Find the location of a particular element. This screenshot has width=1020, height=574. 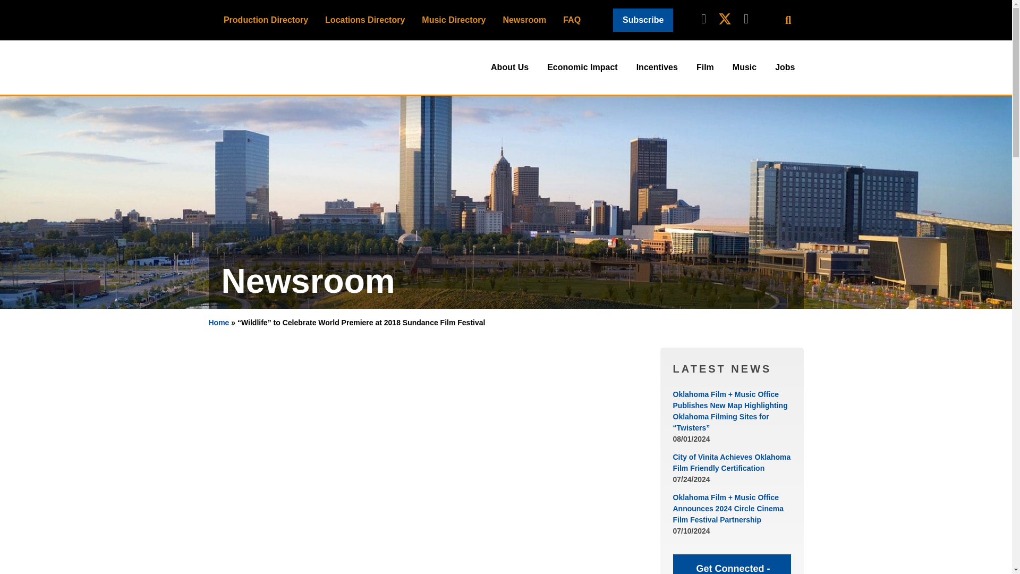

Newsroom is located at coordinates (524, 20).